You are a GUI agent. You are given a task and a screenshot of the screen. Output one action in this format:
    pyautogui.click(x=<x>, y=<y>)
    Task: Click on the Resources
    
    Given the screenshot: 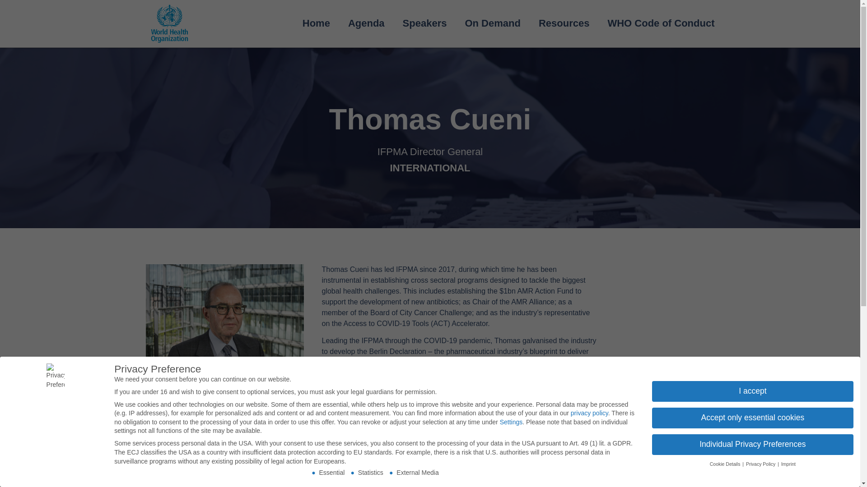 What is the action you would take?
    pyautogui.click(x=564, y=23)
    